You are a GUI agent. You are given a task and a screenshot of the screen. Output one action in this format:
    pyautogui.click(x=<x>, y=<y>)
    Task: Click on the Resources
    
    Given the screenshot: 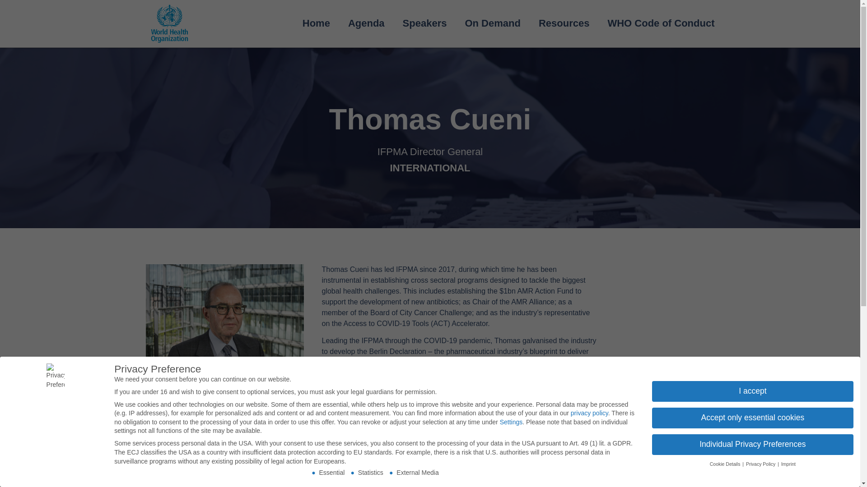 What is the action you would take?
    pyautogui.click(x=564, y=23)
    